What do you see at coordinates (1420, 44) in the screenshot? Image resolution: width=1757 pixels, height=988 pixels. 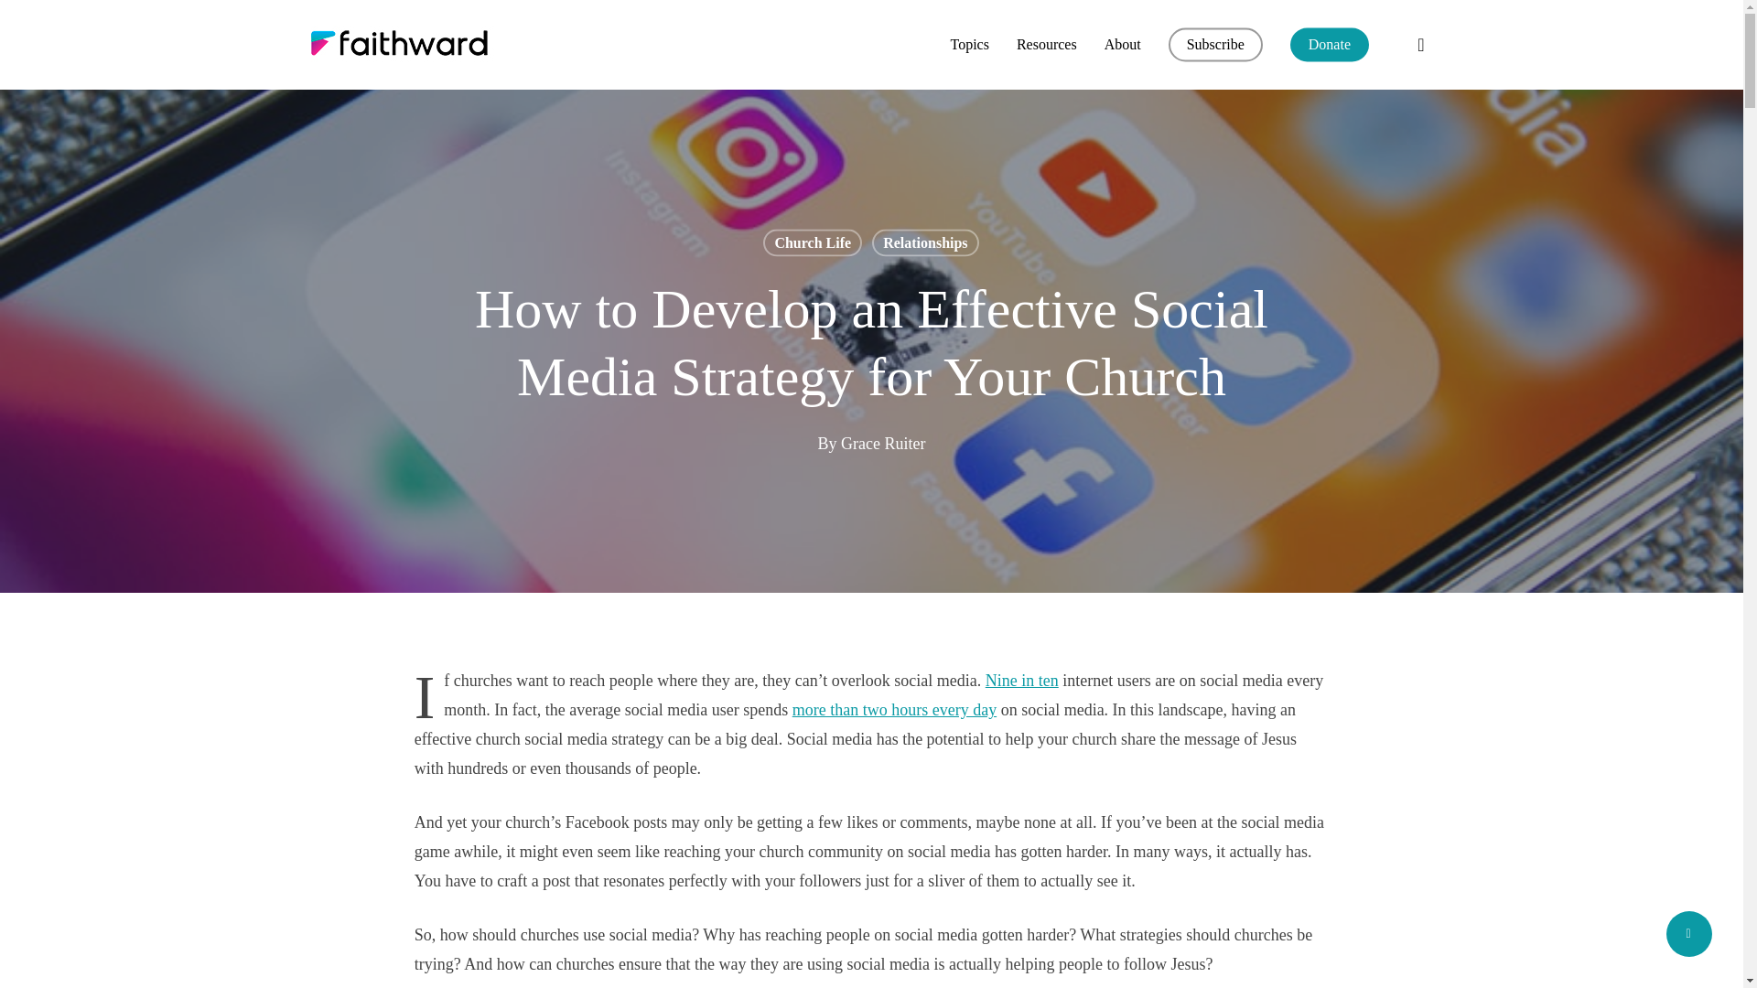 I see `search` at bounding box center [1420, 44].